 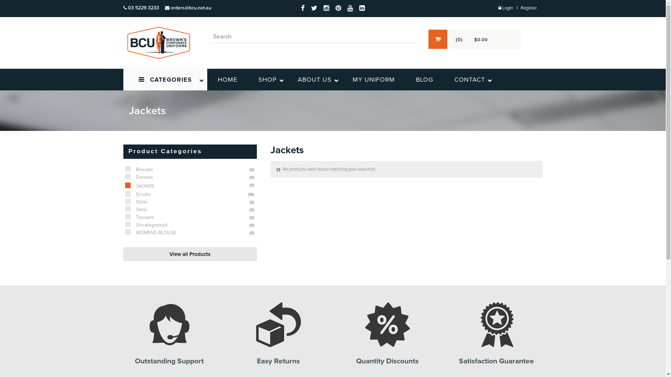 What do you see at coordinates (138, 177) in the screenshot?
I see `Dresses` at bounding box center [138, 177].